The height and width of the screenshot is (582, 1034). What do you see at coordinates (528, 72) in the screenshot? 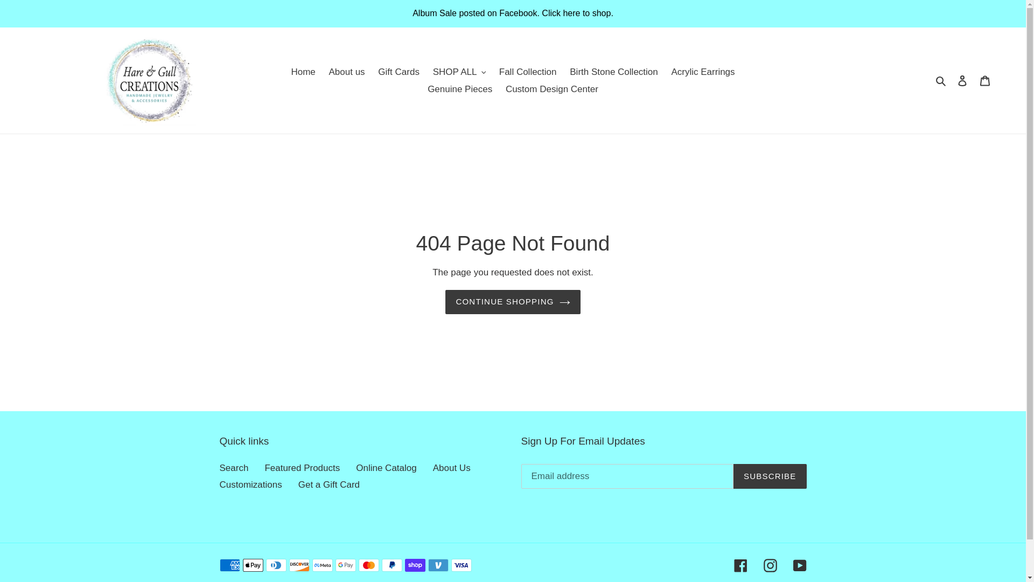
I see `Fall Collection` at bounding box center [528, 72].